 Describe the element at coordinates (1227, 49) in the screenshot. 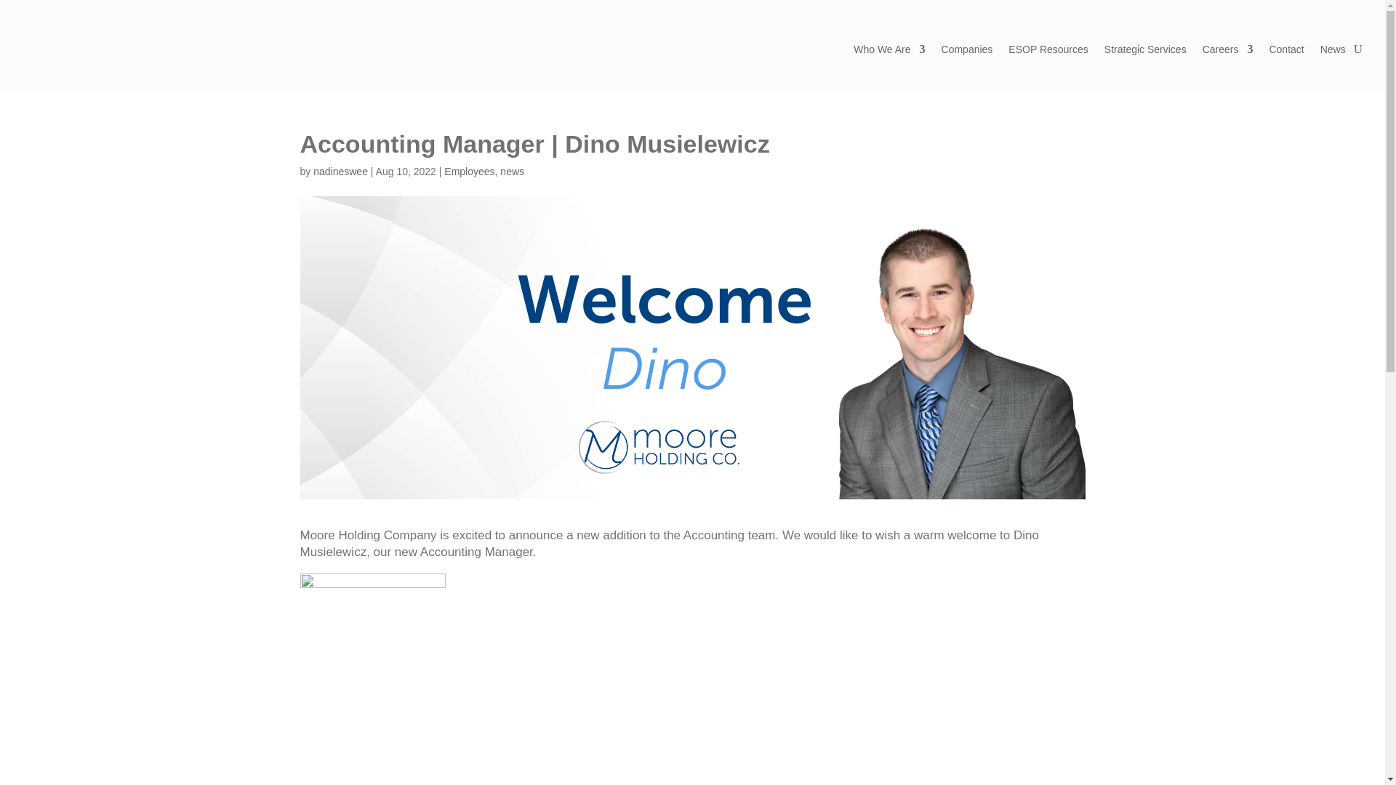

I see `Careers` at that location.